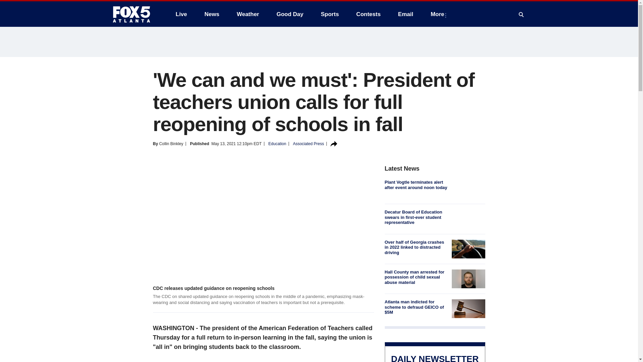 This screenshot has width=643, height=362. What do you see at coordinates (248, 14) in the screenshot?
I see `Weather` at bounding box center [248, 14].